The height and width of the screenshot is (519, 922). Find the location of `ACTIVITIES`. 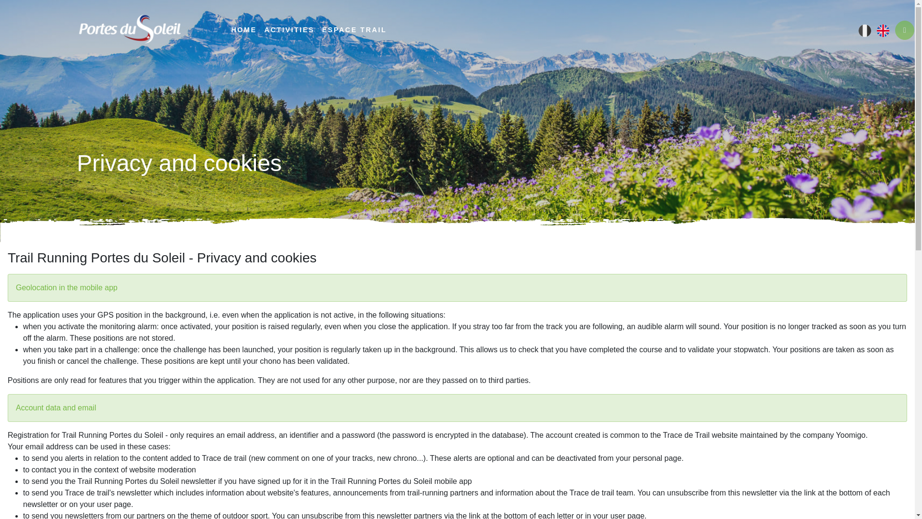

ACTIVITIES is located at coordinates (289, 30).